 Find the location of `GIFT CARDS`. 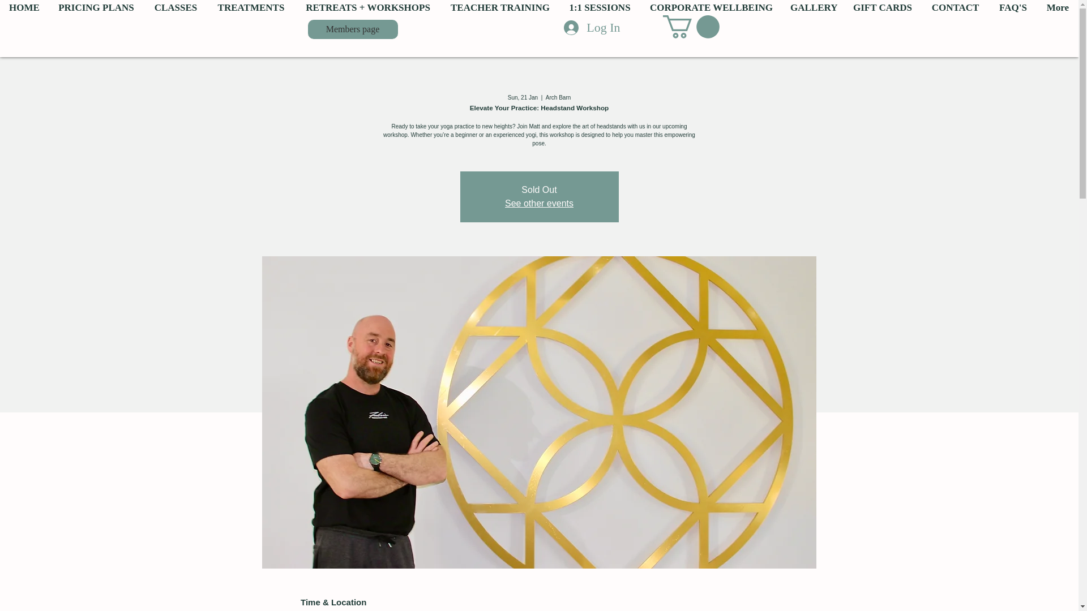

GIFT CARDS is located at coordinates (882, 8).